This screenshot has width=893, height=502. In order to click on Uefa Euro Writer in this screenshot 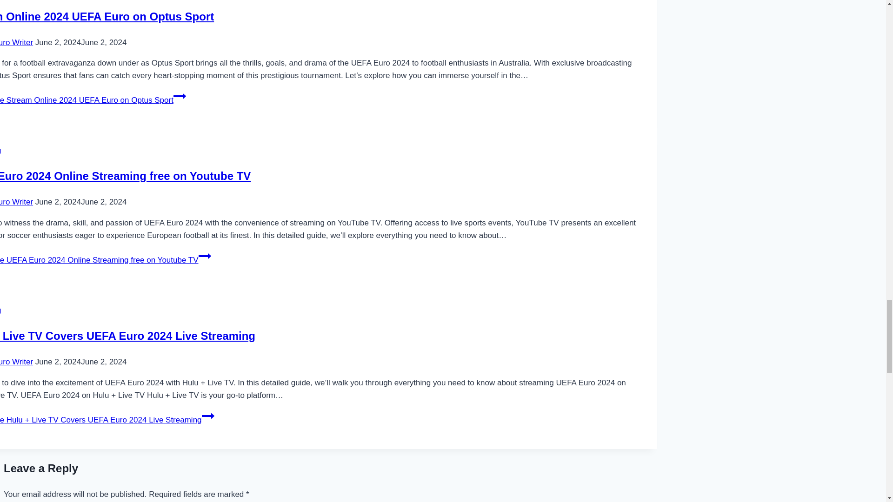, I will do `click(17, 43)`.